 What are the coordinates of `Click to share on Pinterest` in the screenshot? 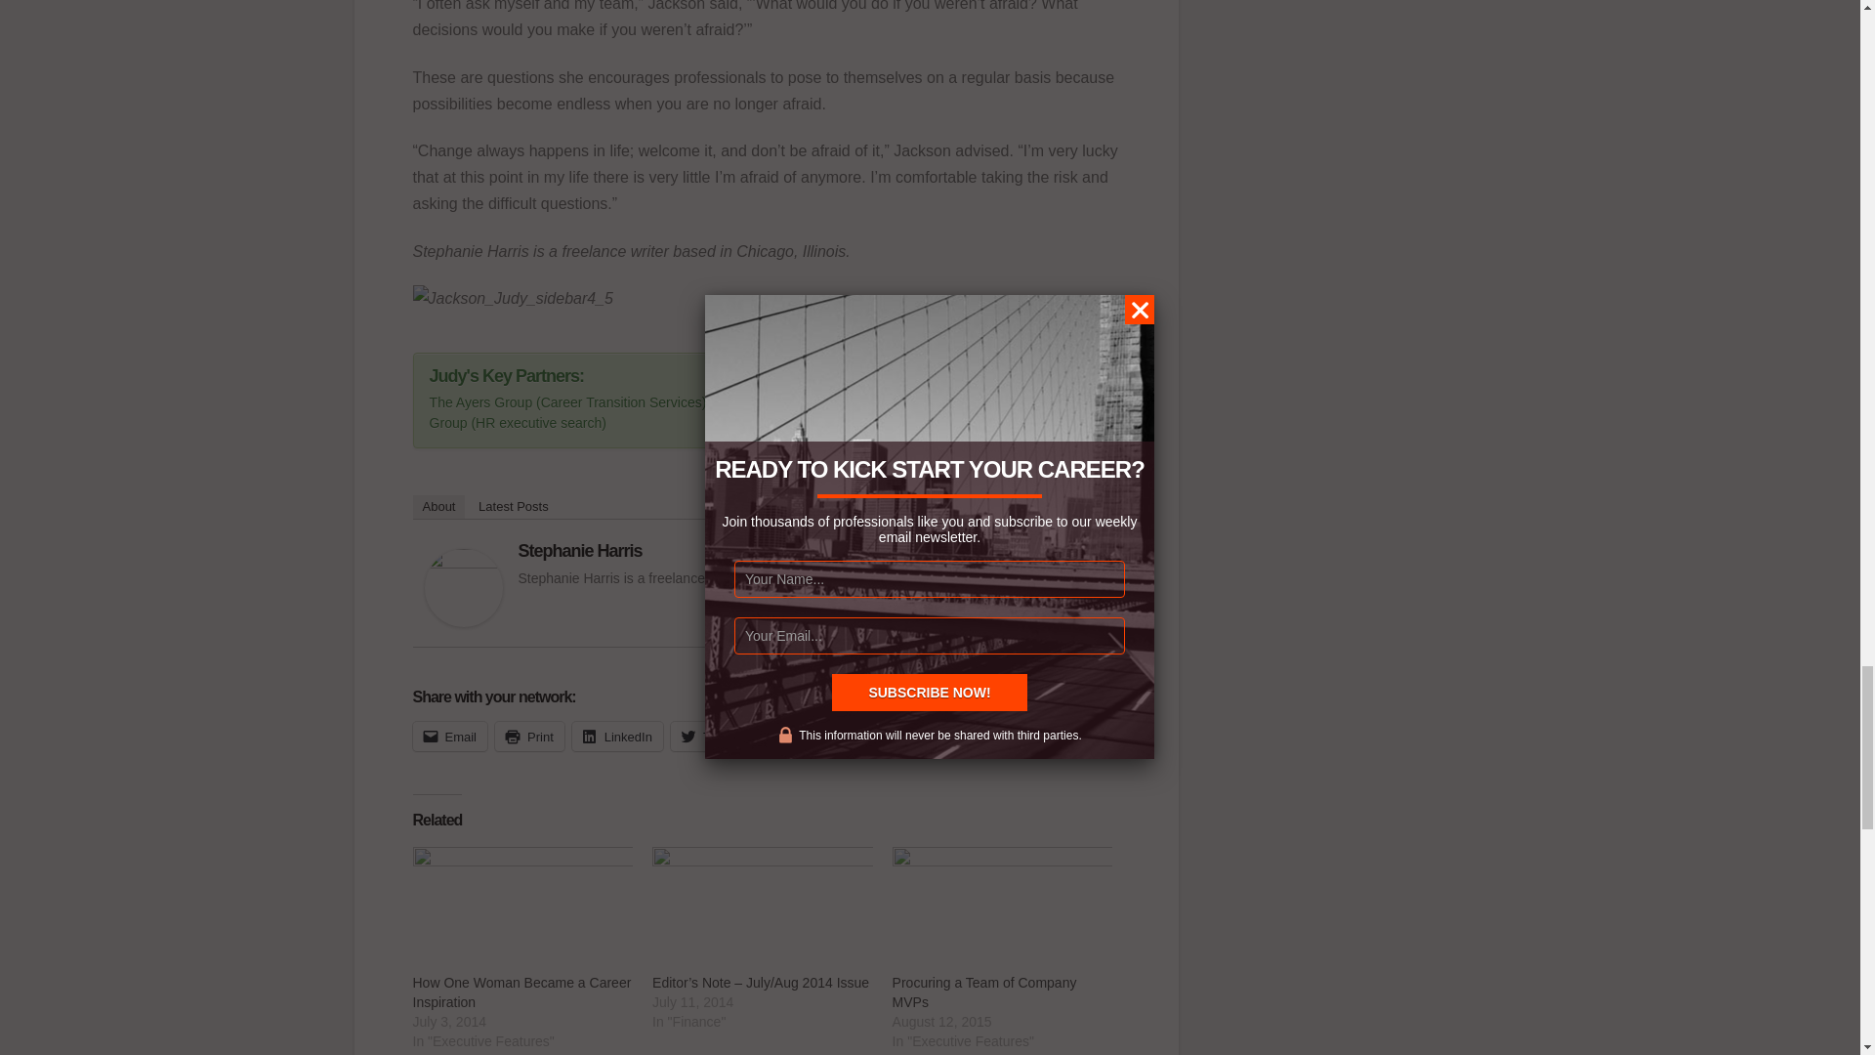 It's located at (911, 736).